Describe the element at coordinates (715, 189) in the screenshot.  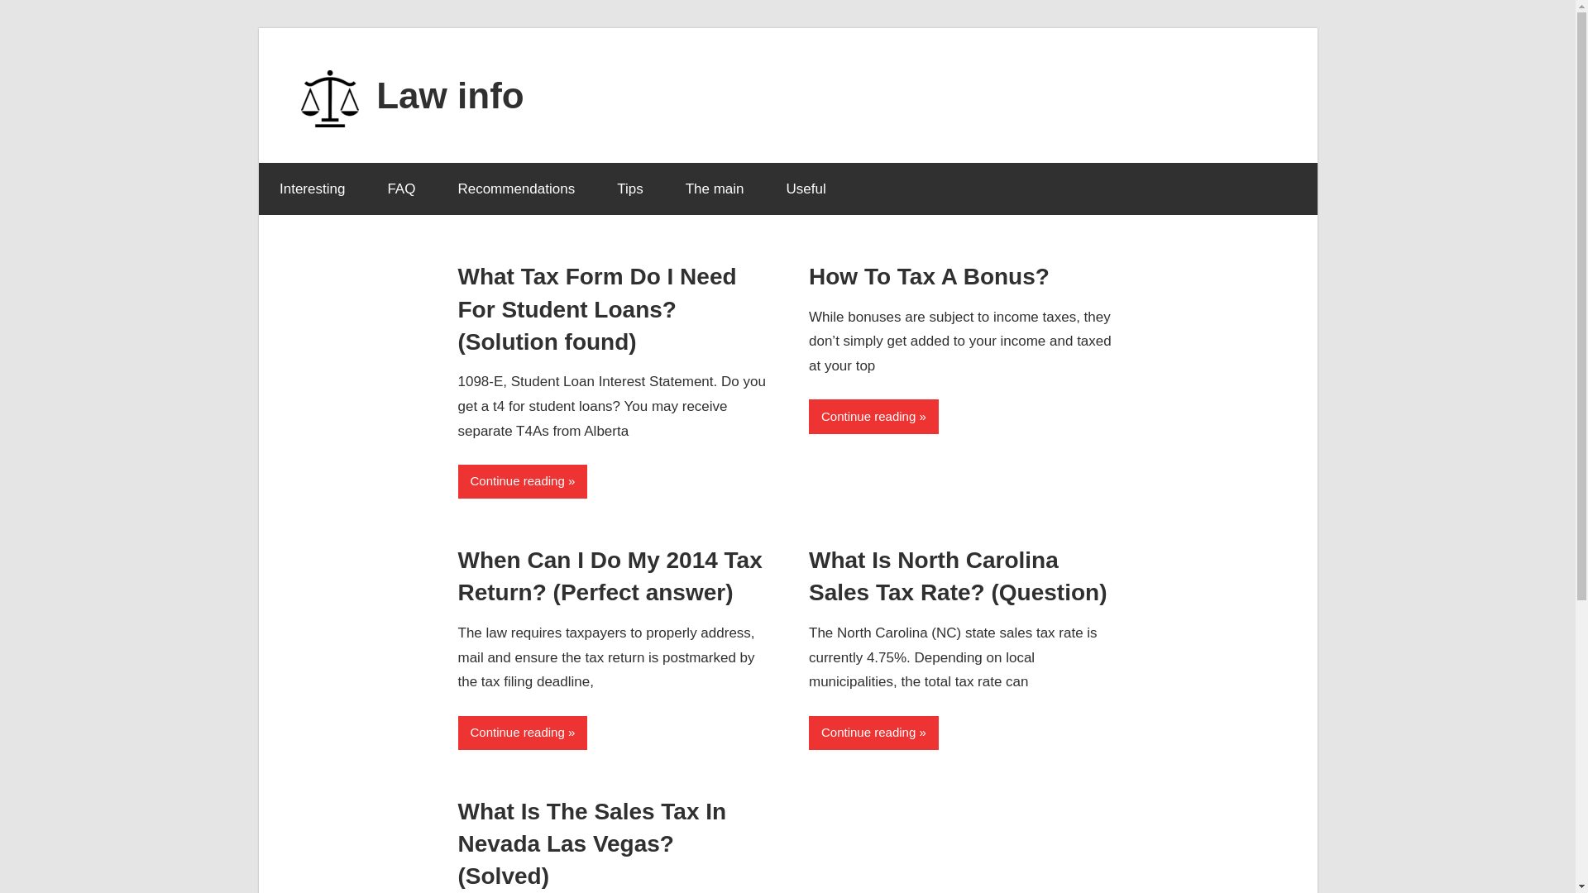
I see `The main` at that location.